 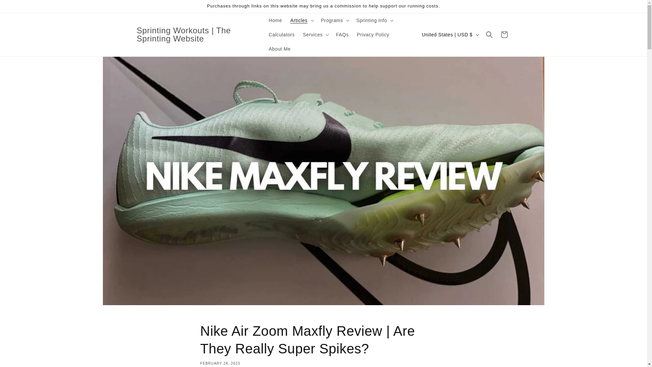 What do you see at coordinates (20, 8) in the screenshot?
I see `Skip to content` at bounding box center [20, 8].